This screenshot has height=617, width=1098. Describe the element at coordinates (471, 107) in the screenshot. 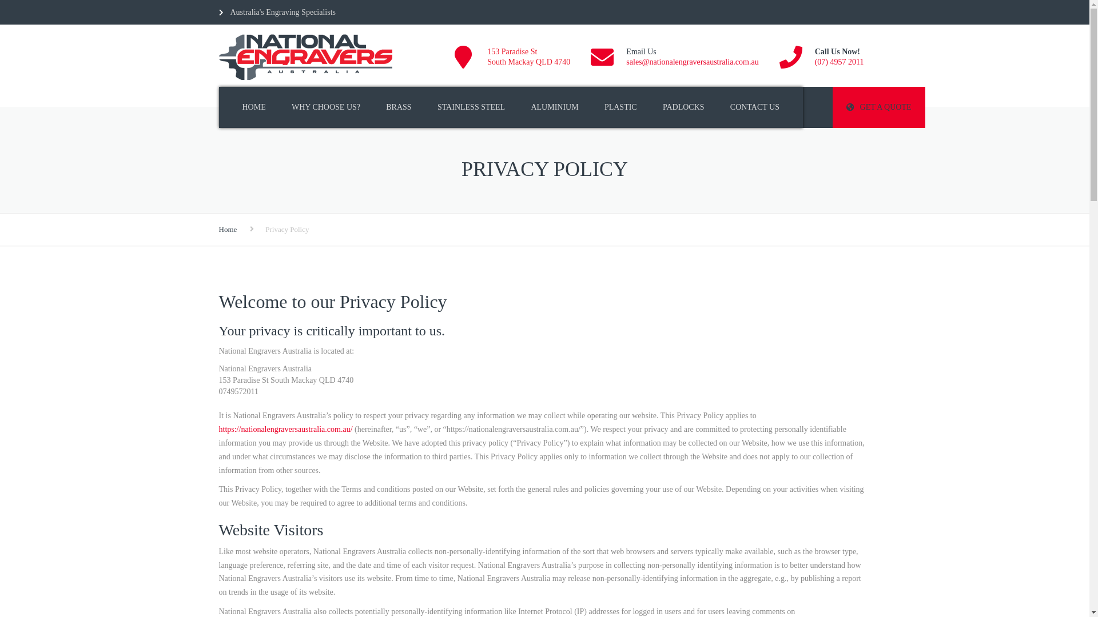

I see `STAINLESS STEEL` at that location.